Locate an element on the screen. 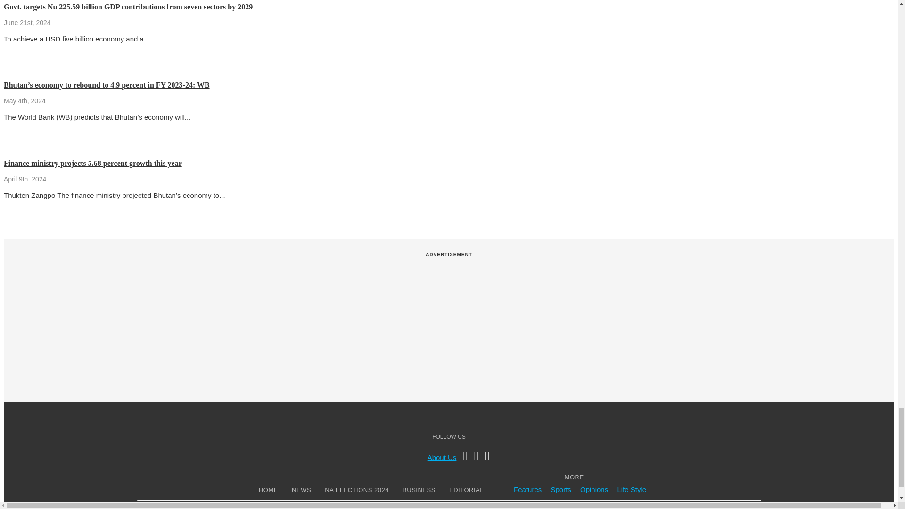 This screenshot has width=905, height=509. Finance ministry projects 5.68 percent growth this year is located at coordinates (92, 163).